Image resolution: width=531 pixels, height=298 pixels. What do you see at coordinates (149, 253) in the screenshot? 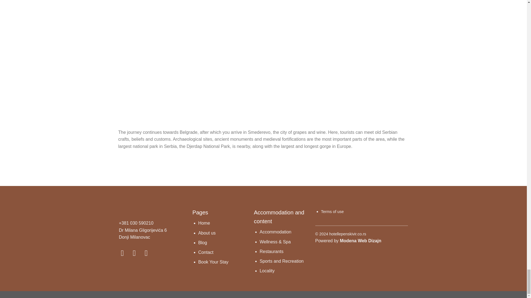
I see `Follow on YouTube` at bounding box center [149, 253].